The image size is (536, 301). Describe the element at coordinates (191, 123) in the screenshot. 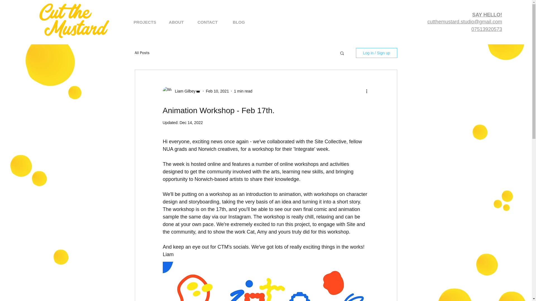

I see `Dec 14, 2022` at that location.